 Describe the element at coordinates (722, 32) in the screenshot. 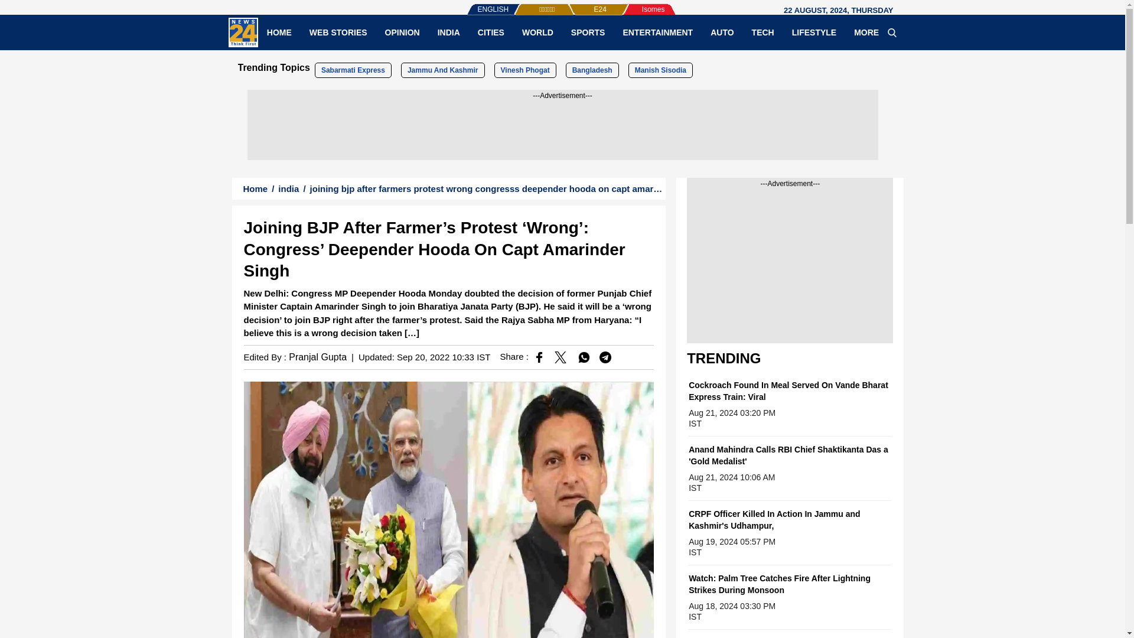

I see `AUTO` at that location.